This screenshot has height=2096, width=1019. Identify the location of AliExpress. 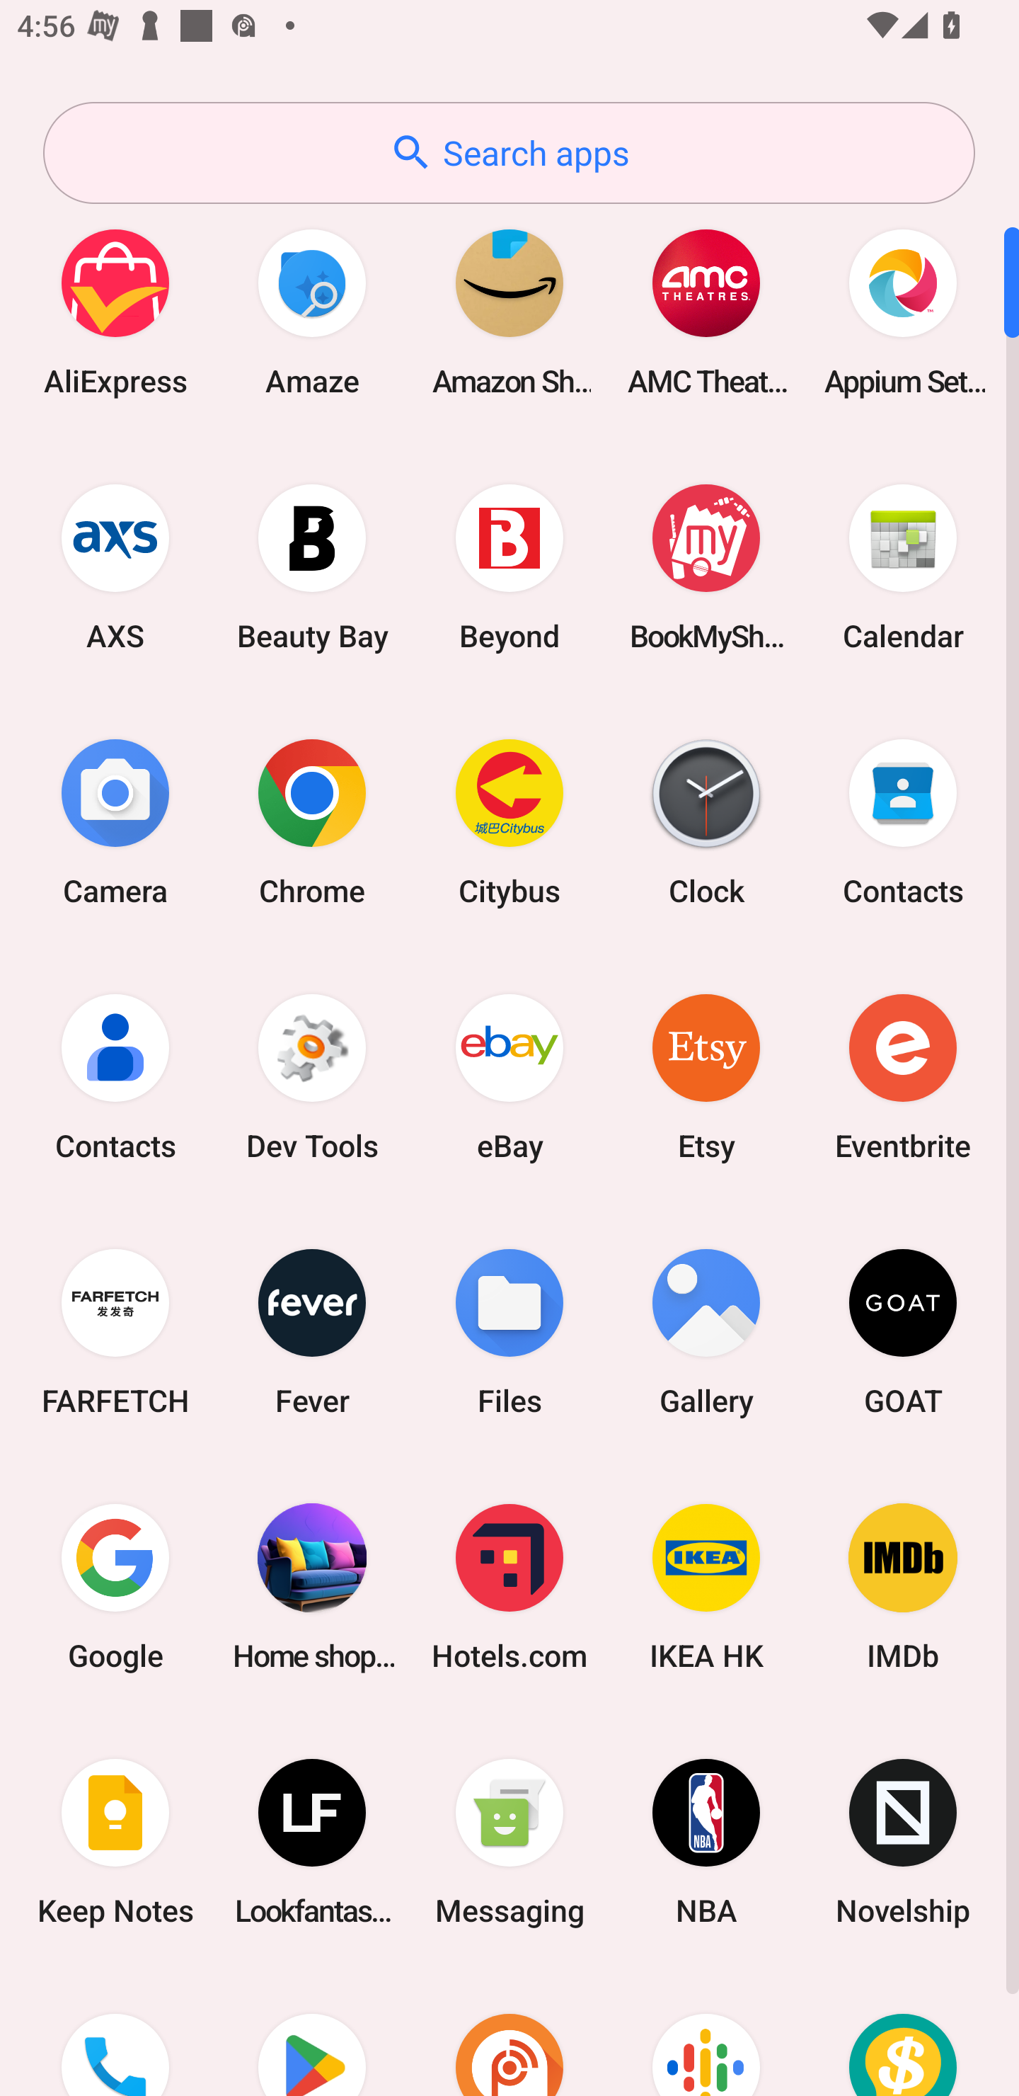
(115, 312).